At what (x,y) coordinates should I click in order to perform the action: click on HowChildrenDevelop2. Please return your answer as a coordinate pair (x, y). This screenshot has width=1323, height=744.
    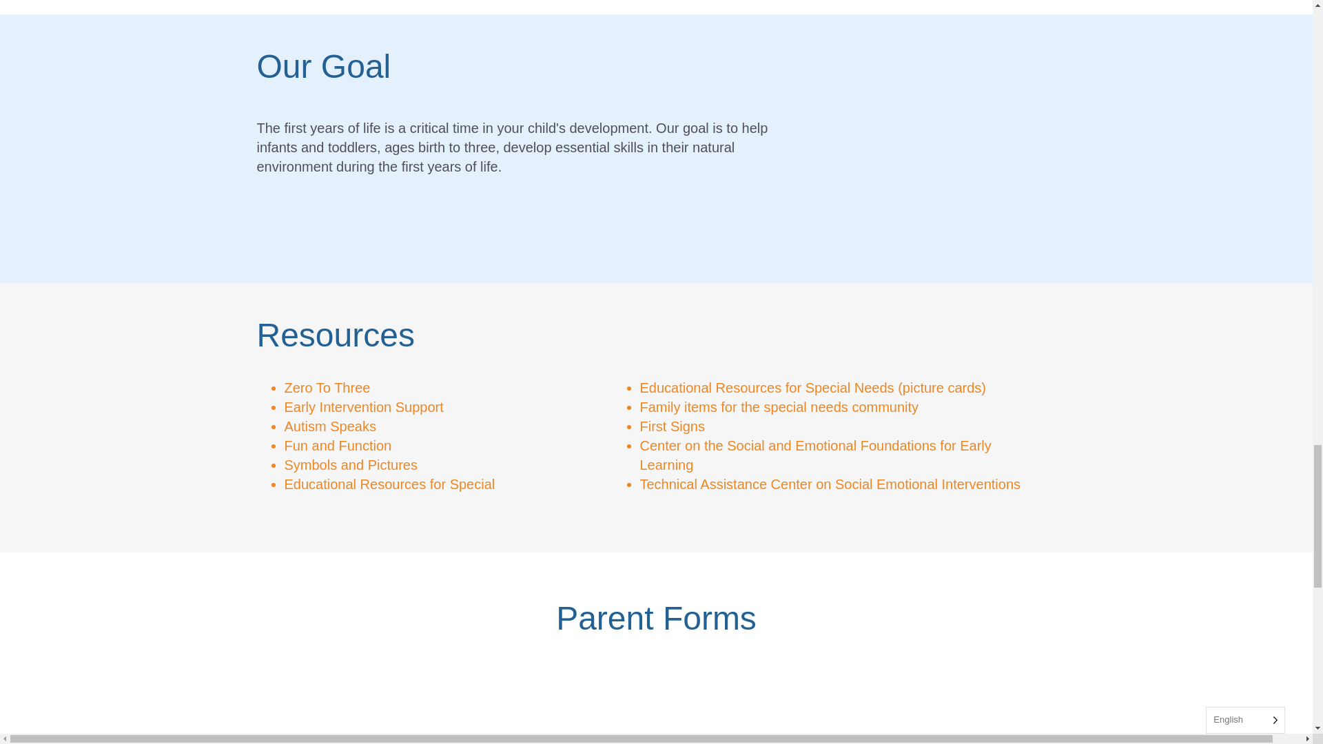
    Looking at the image, I should click on (932, 149).